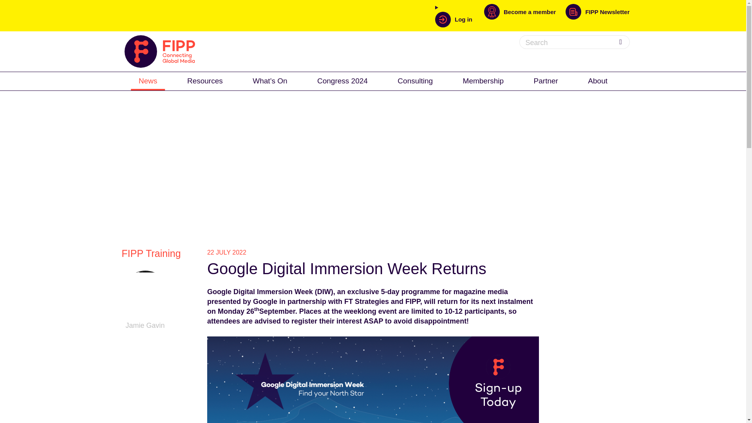 The image size is (752, 423). I want to click on FIPP Newsletter, so click(597, 16).